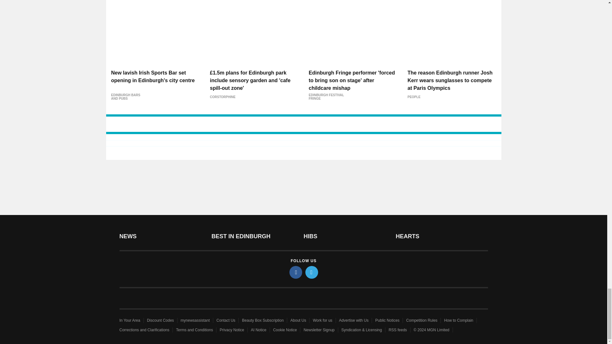 Image resolution: width=612 pixels, height=344 pixels. What do you see at coordinates (312, 272) in the screenshot?
I see `twitter` at bounding box center [312, 272].